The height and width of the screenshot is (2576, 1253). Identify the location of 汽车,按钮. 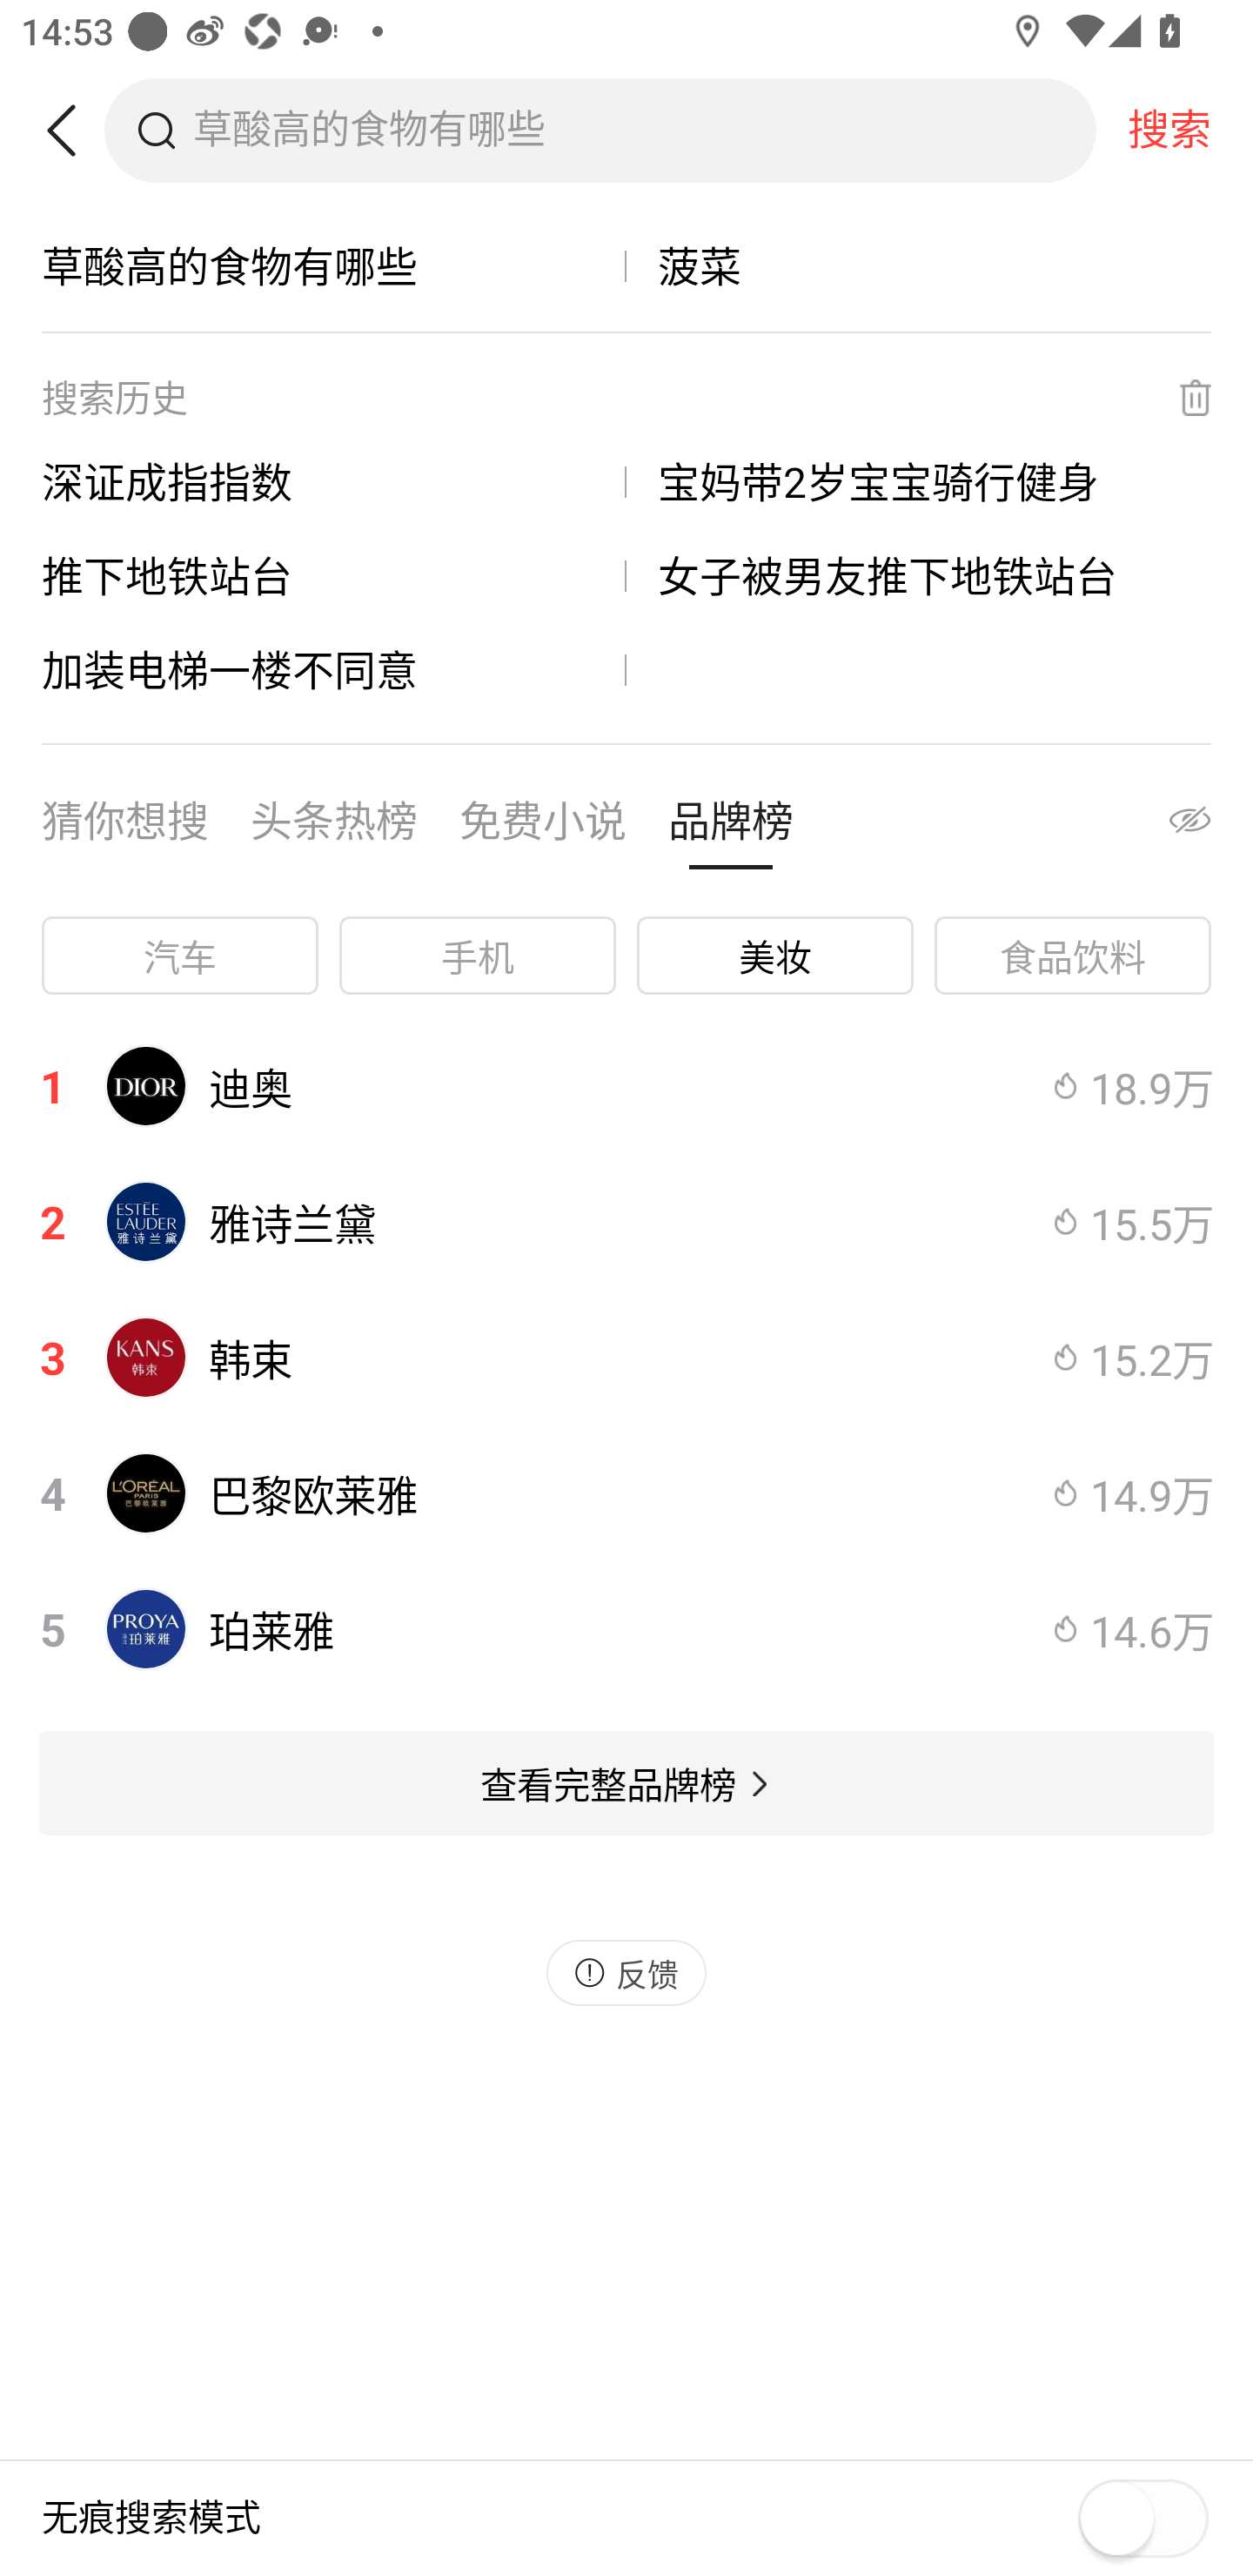
(179, 956).